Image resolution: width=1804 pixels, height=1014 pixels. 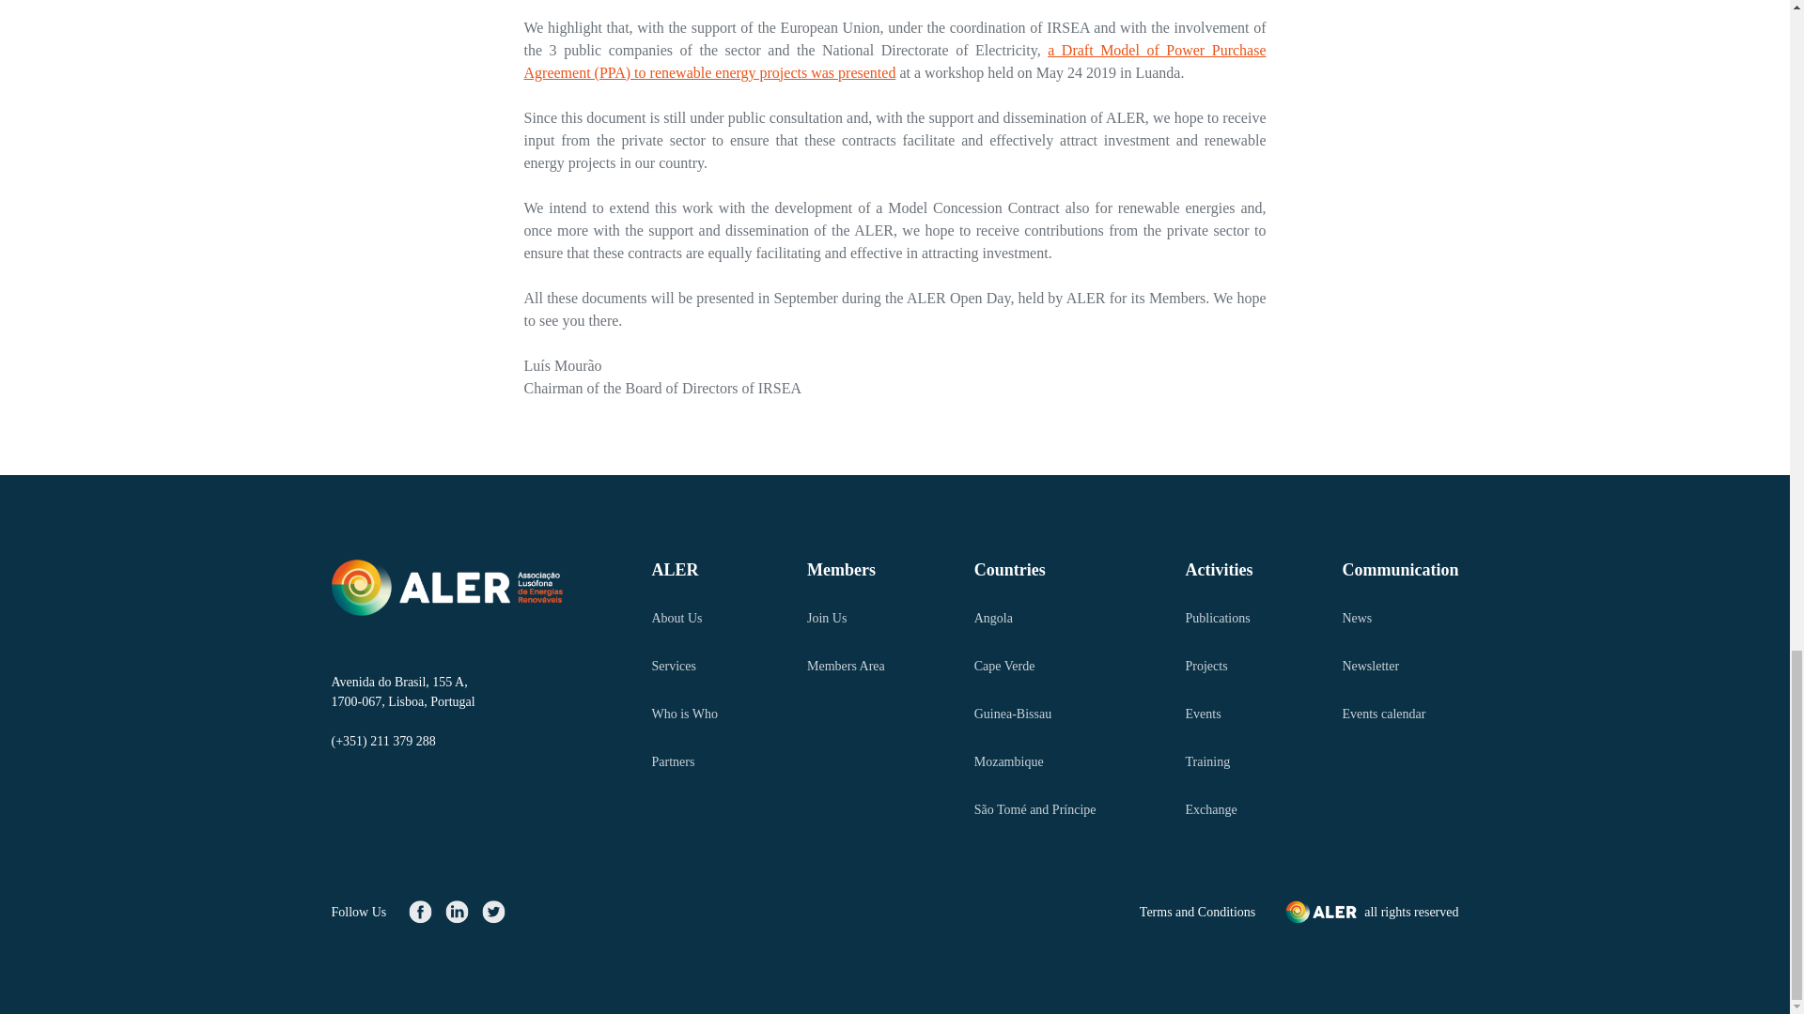 I want to click on About Us, so click(x=684, y=618).